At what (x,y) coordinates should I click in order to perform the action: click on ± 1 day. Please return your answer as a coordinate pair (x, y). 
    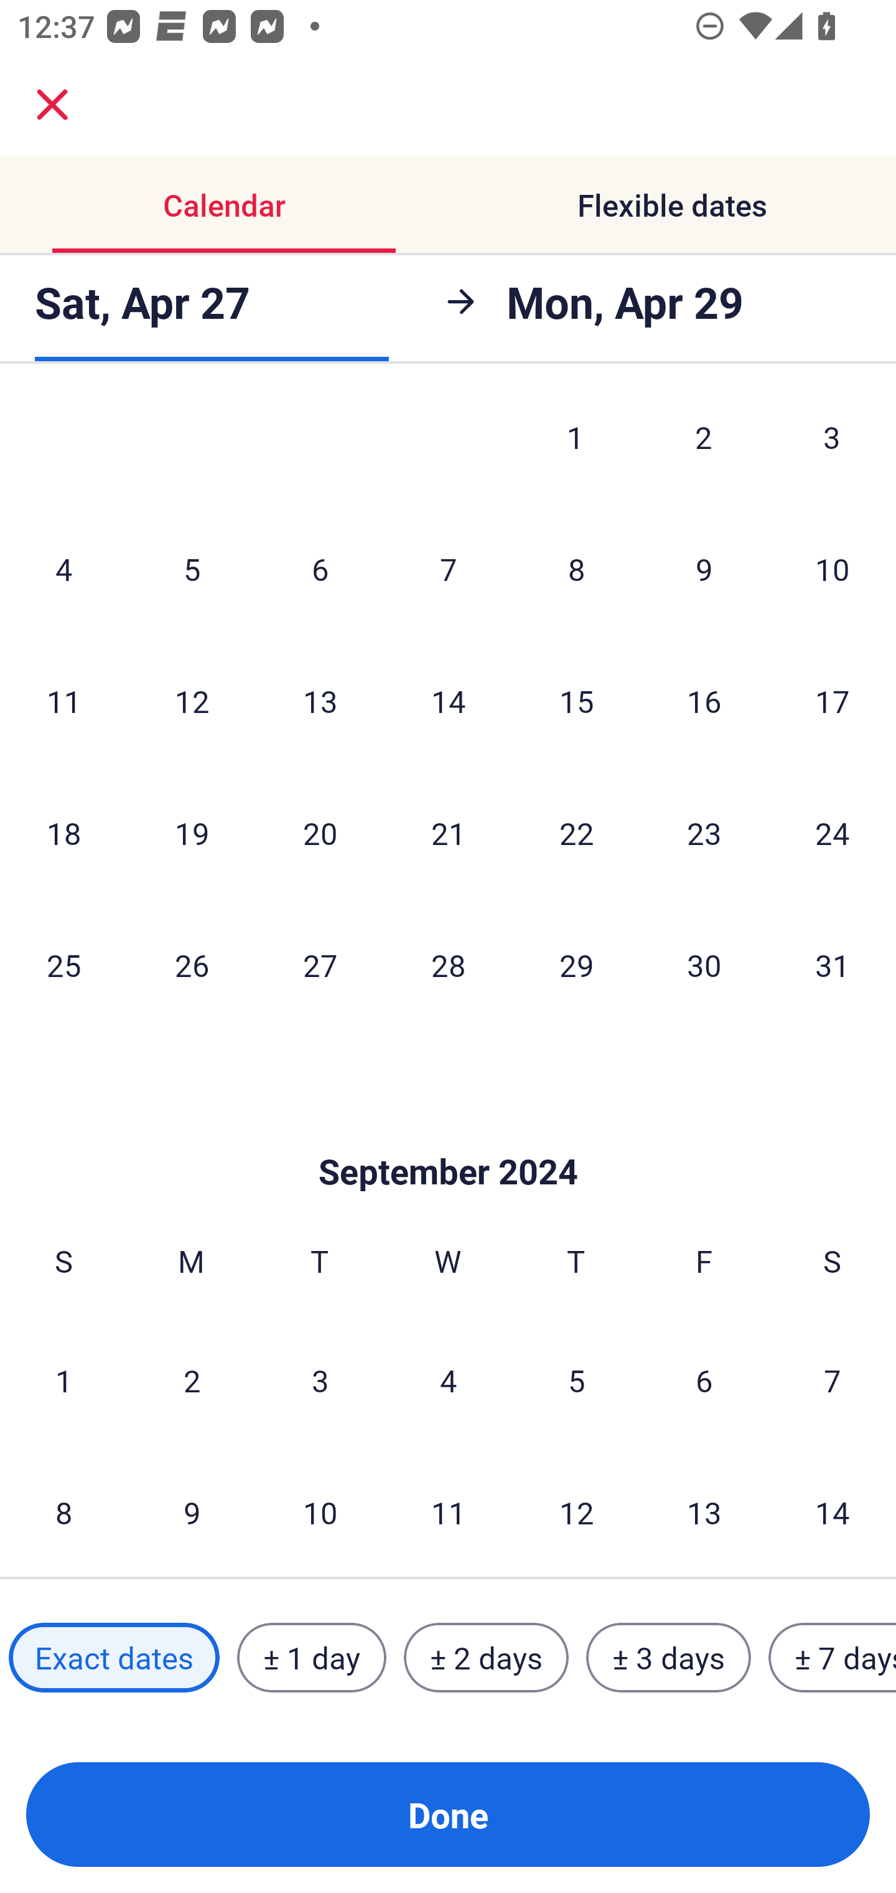
    Looking at the image, I should click on (311, 1657).